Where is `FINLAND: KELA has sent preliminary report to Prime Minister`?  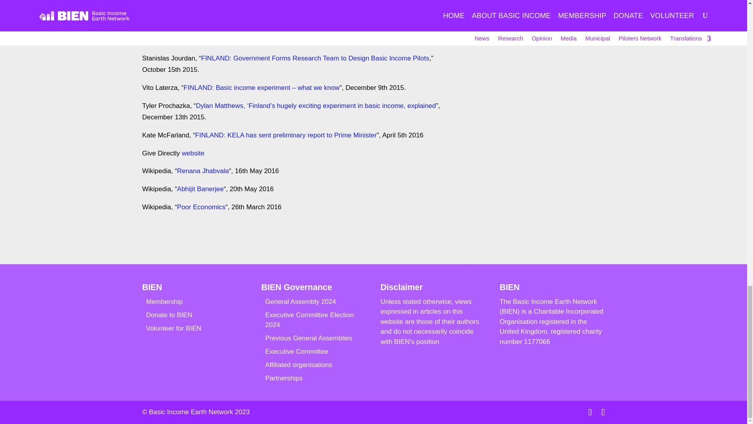
FINLAND: KELA has sent preliminary report to Prime Minister is located at coordinates (286, 135).